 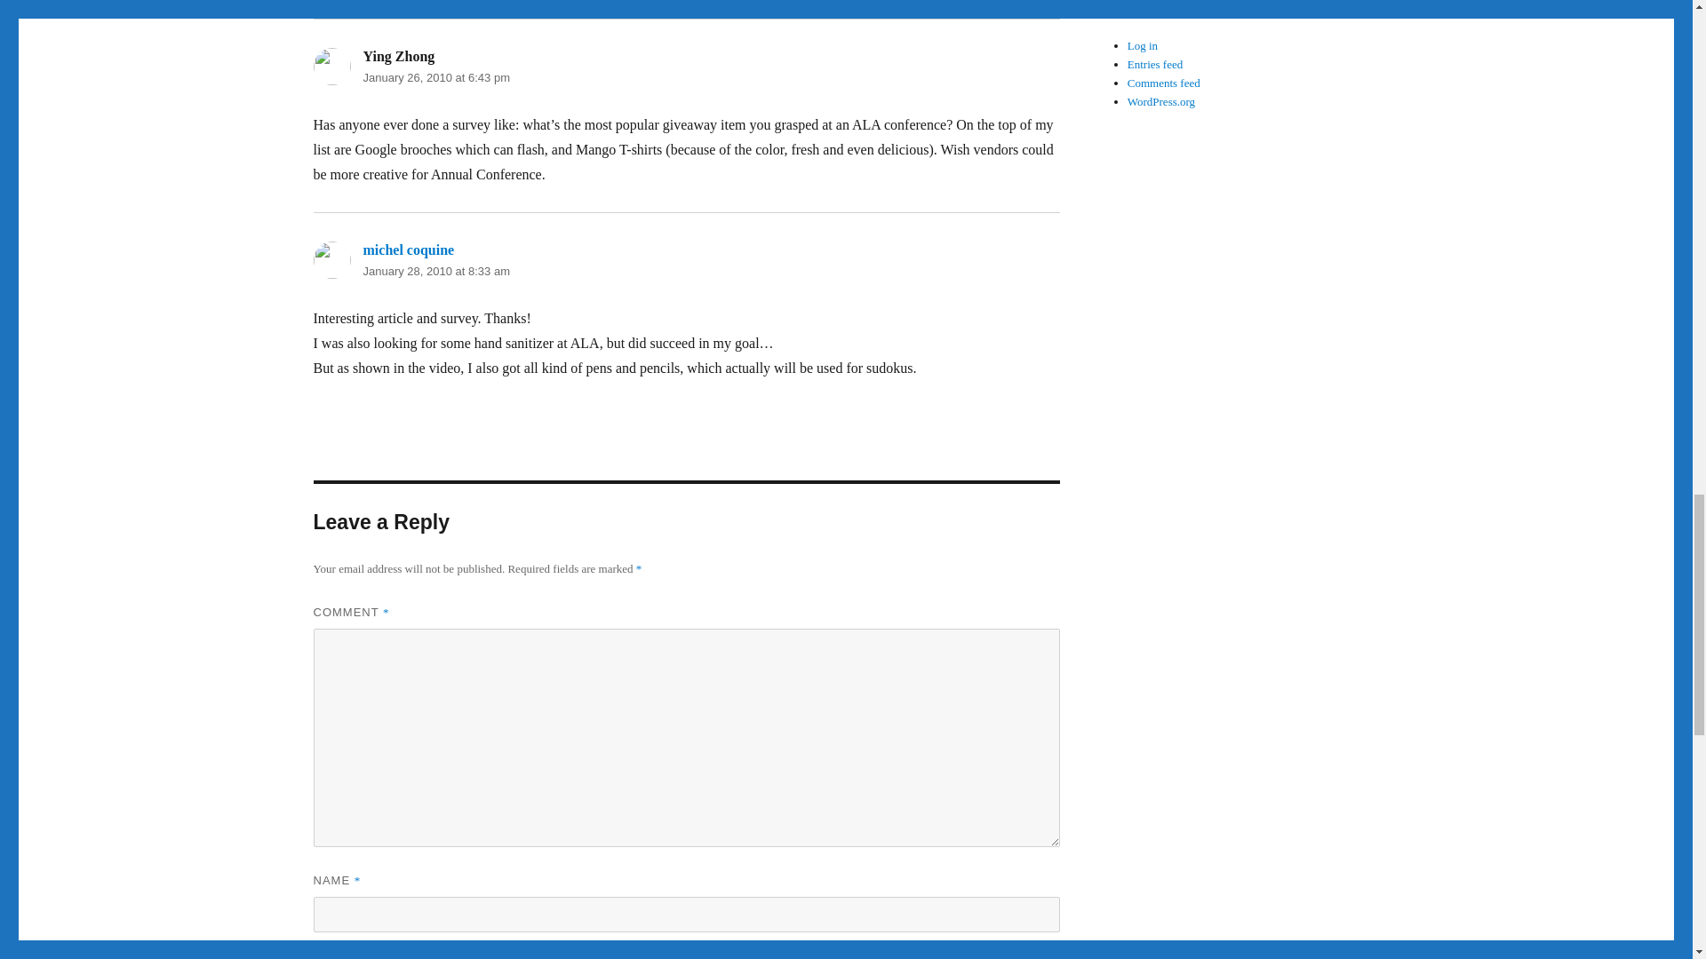 What do you see at coordinates (407, 250) in the screenshot?
I see `michel coquine` at bounding box center [407, 250].